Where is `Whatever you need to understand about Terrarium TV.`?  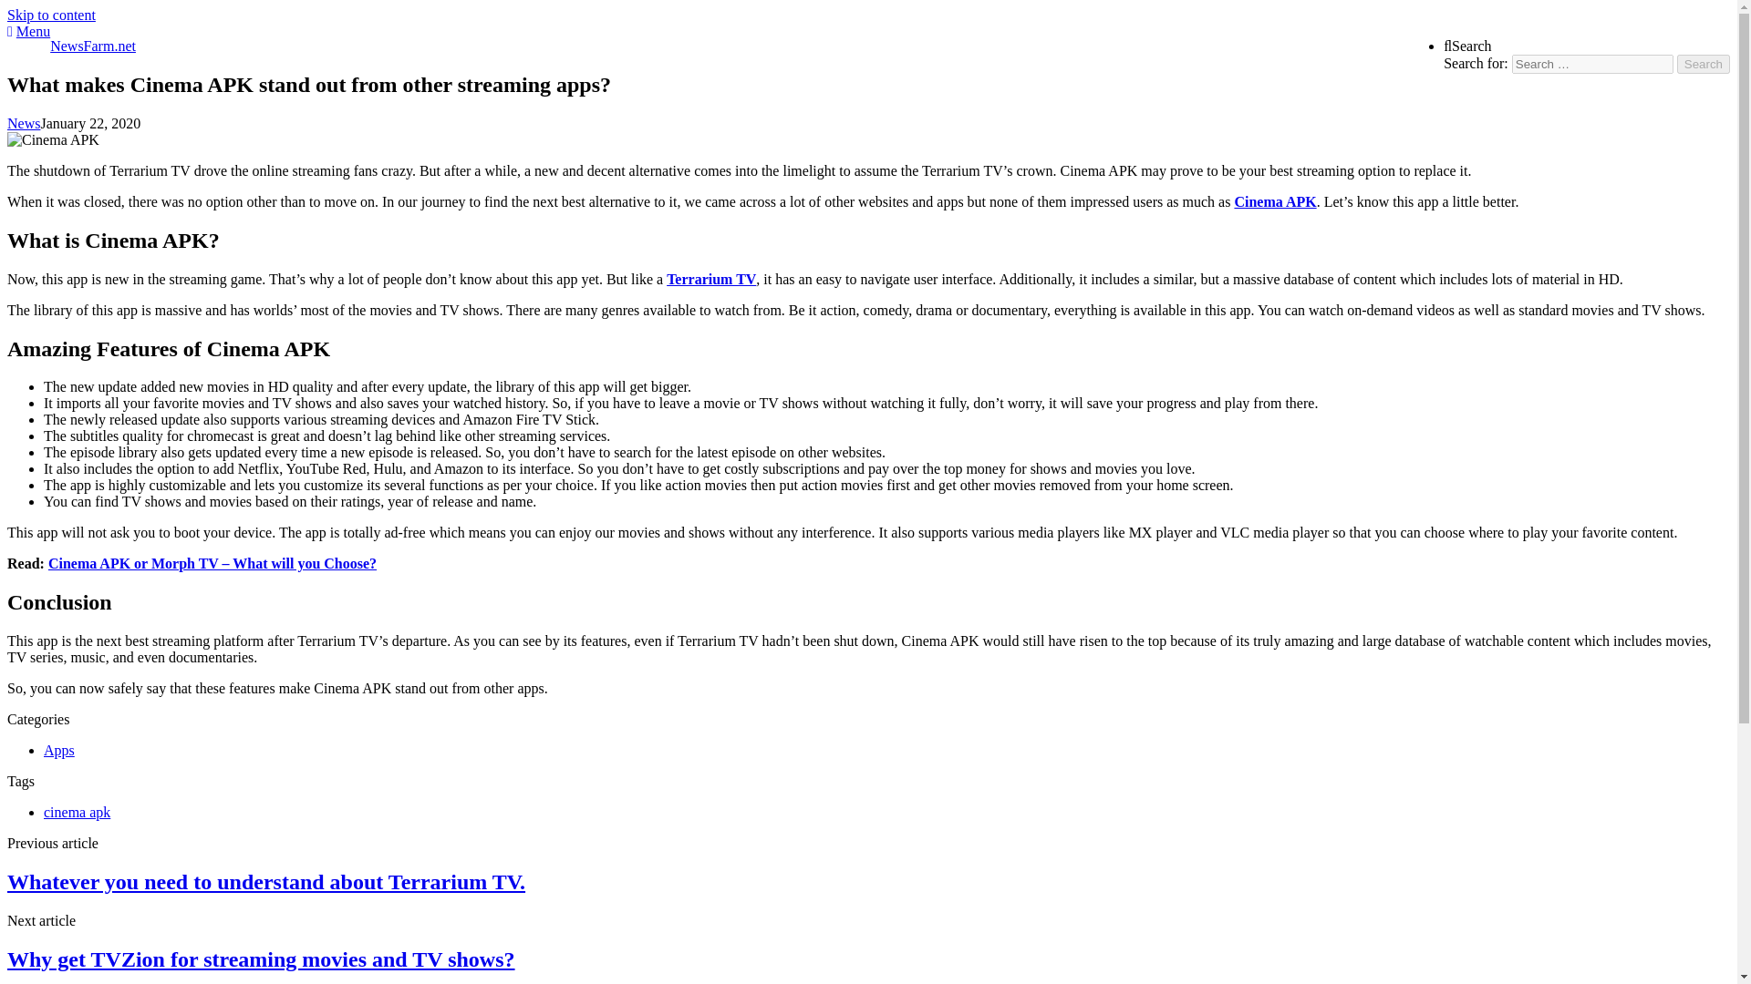
Whatever you need to understand about Terrarium TV. is located at coordinates (266, 881).